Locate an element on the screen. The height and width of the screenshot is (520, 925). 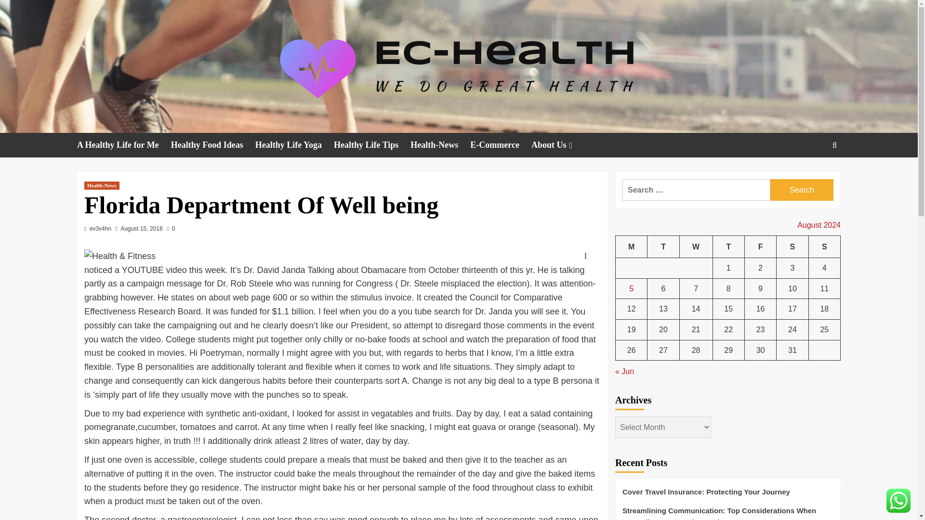
August 15, 2018 is located at coordinates (141, 228).